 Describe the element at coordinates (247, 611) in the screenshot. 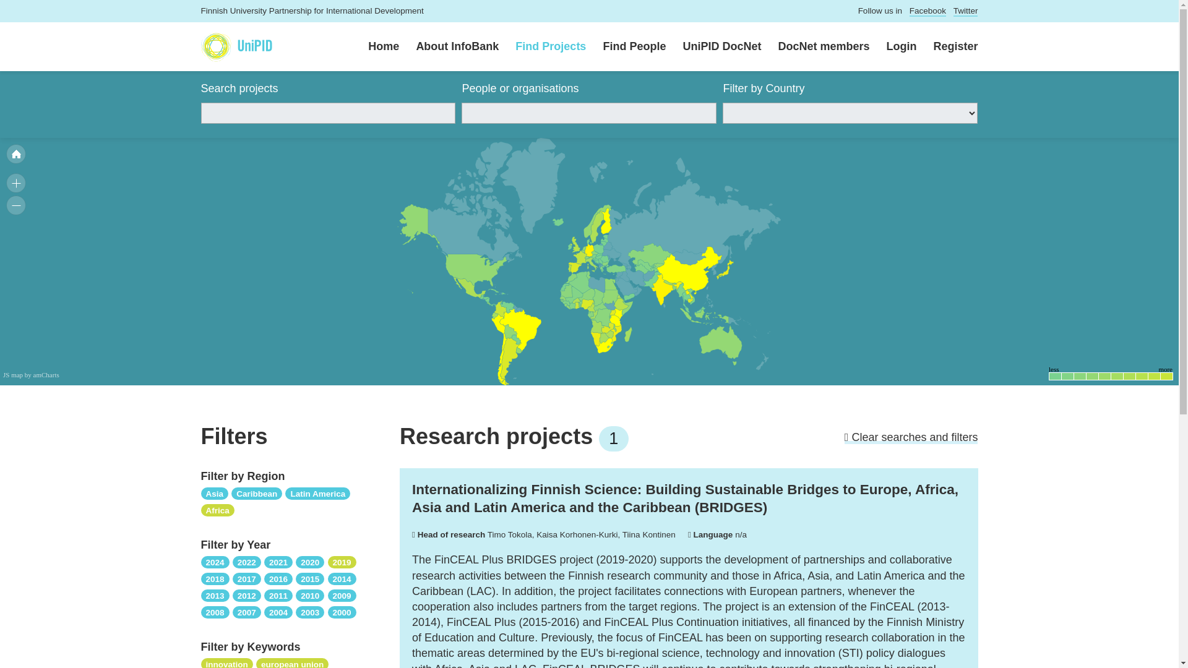

I see `2007` at that location.